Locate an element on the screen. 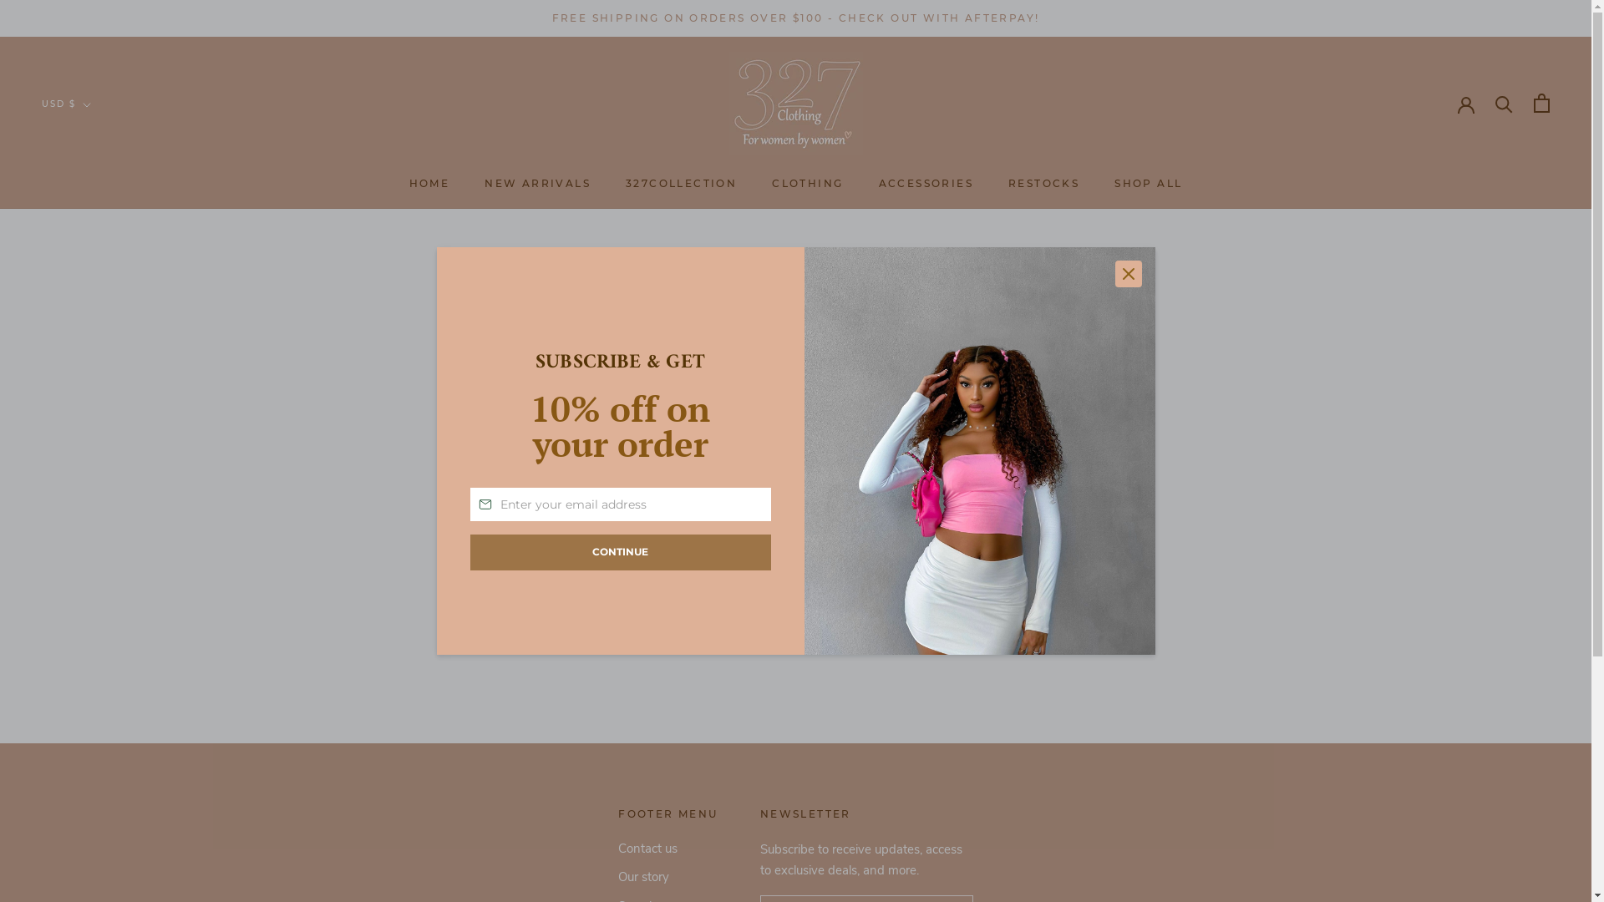  DJF is located at coordinates (95, 650).